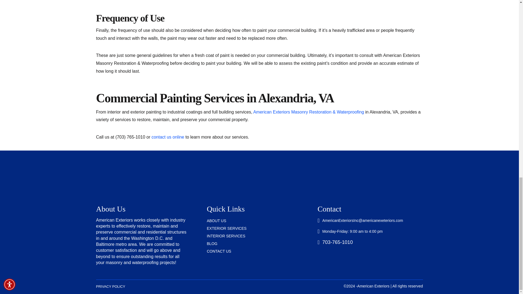 The height and width of the screenshot is (294, 523). What do you see at coordinates (370, 242) in the screenshot?
I see `703-765-1010` at bounding box center [370, 242].